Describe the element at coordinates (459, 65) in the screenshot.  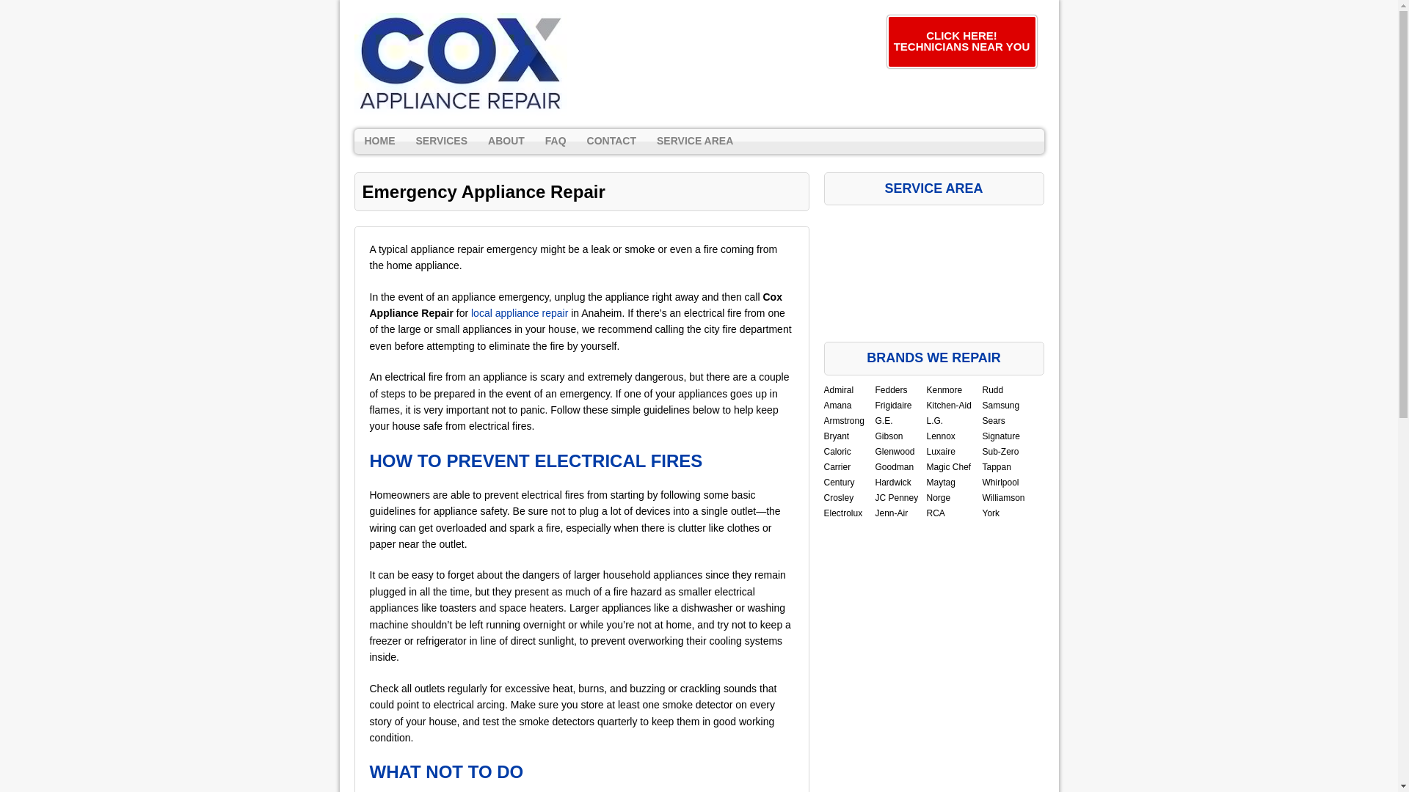
I see `Cox Appliance Repair` at that location.